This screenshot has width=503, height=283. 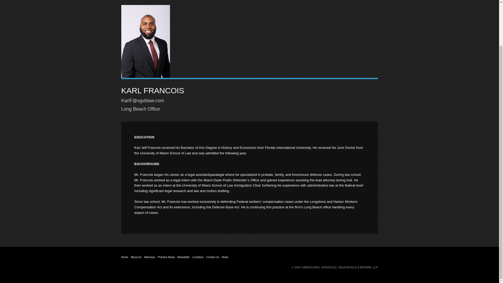 What do you see at coordinates (166, 257) in the screenshot?
I see `Practice Areas` at bounding box center [166, 257].